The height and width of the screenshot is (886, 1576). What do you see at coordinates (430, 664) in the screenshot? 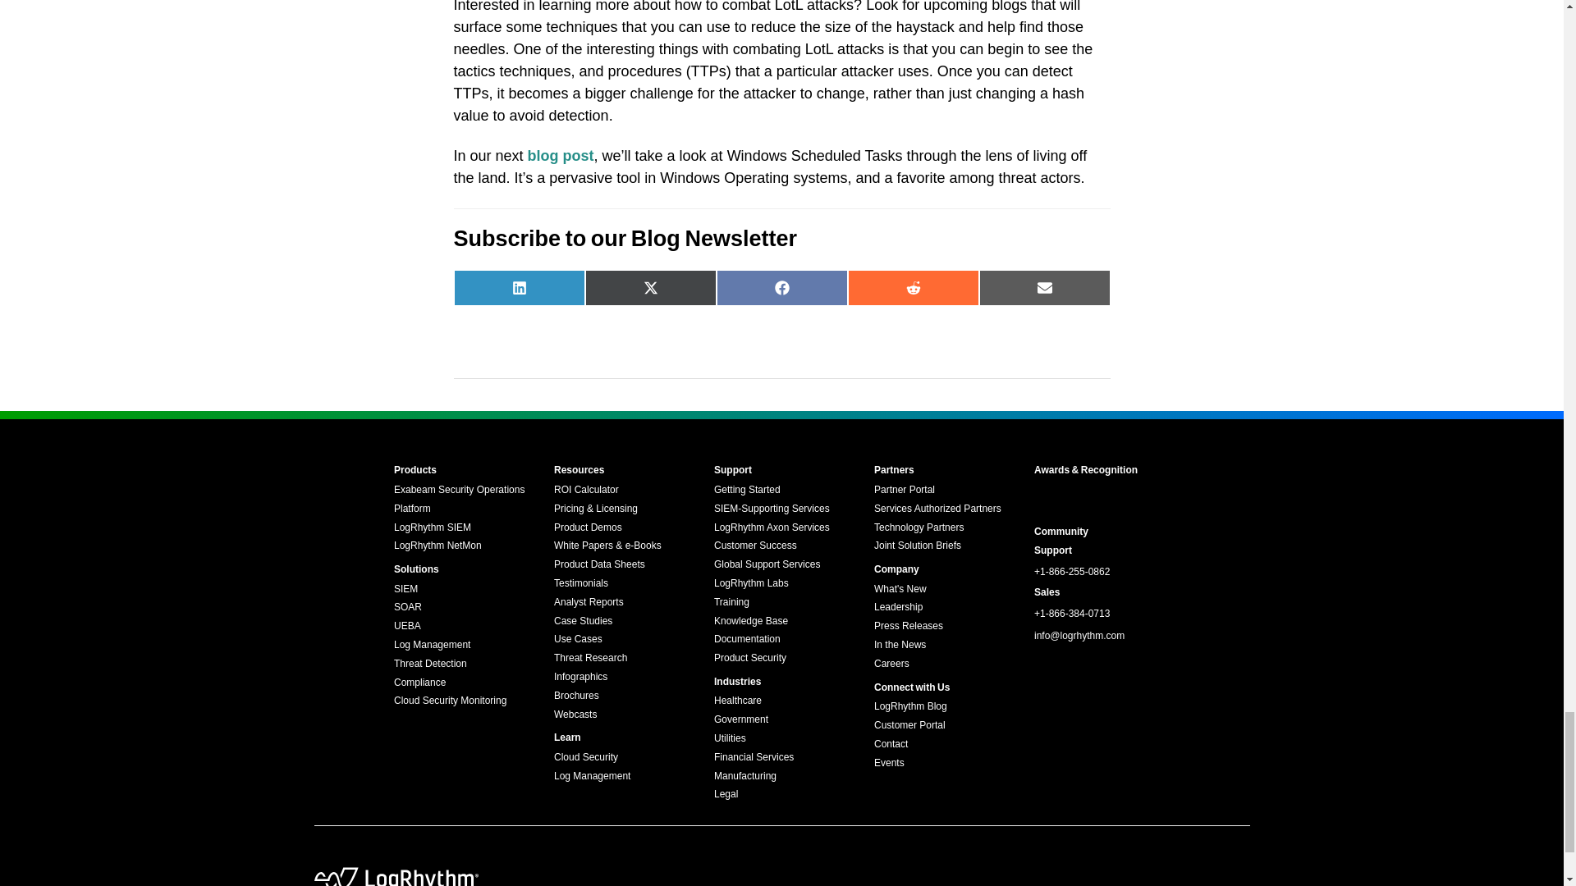
I see `Threat Detection` at bounding box center [430, 664].